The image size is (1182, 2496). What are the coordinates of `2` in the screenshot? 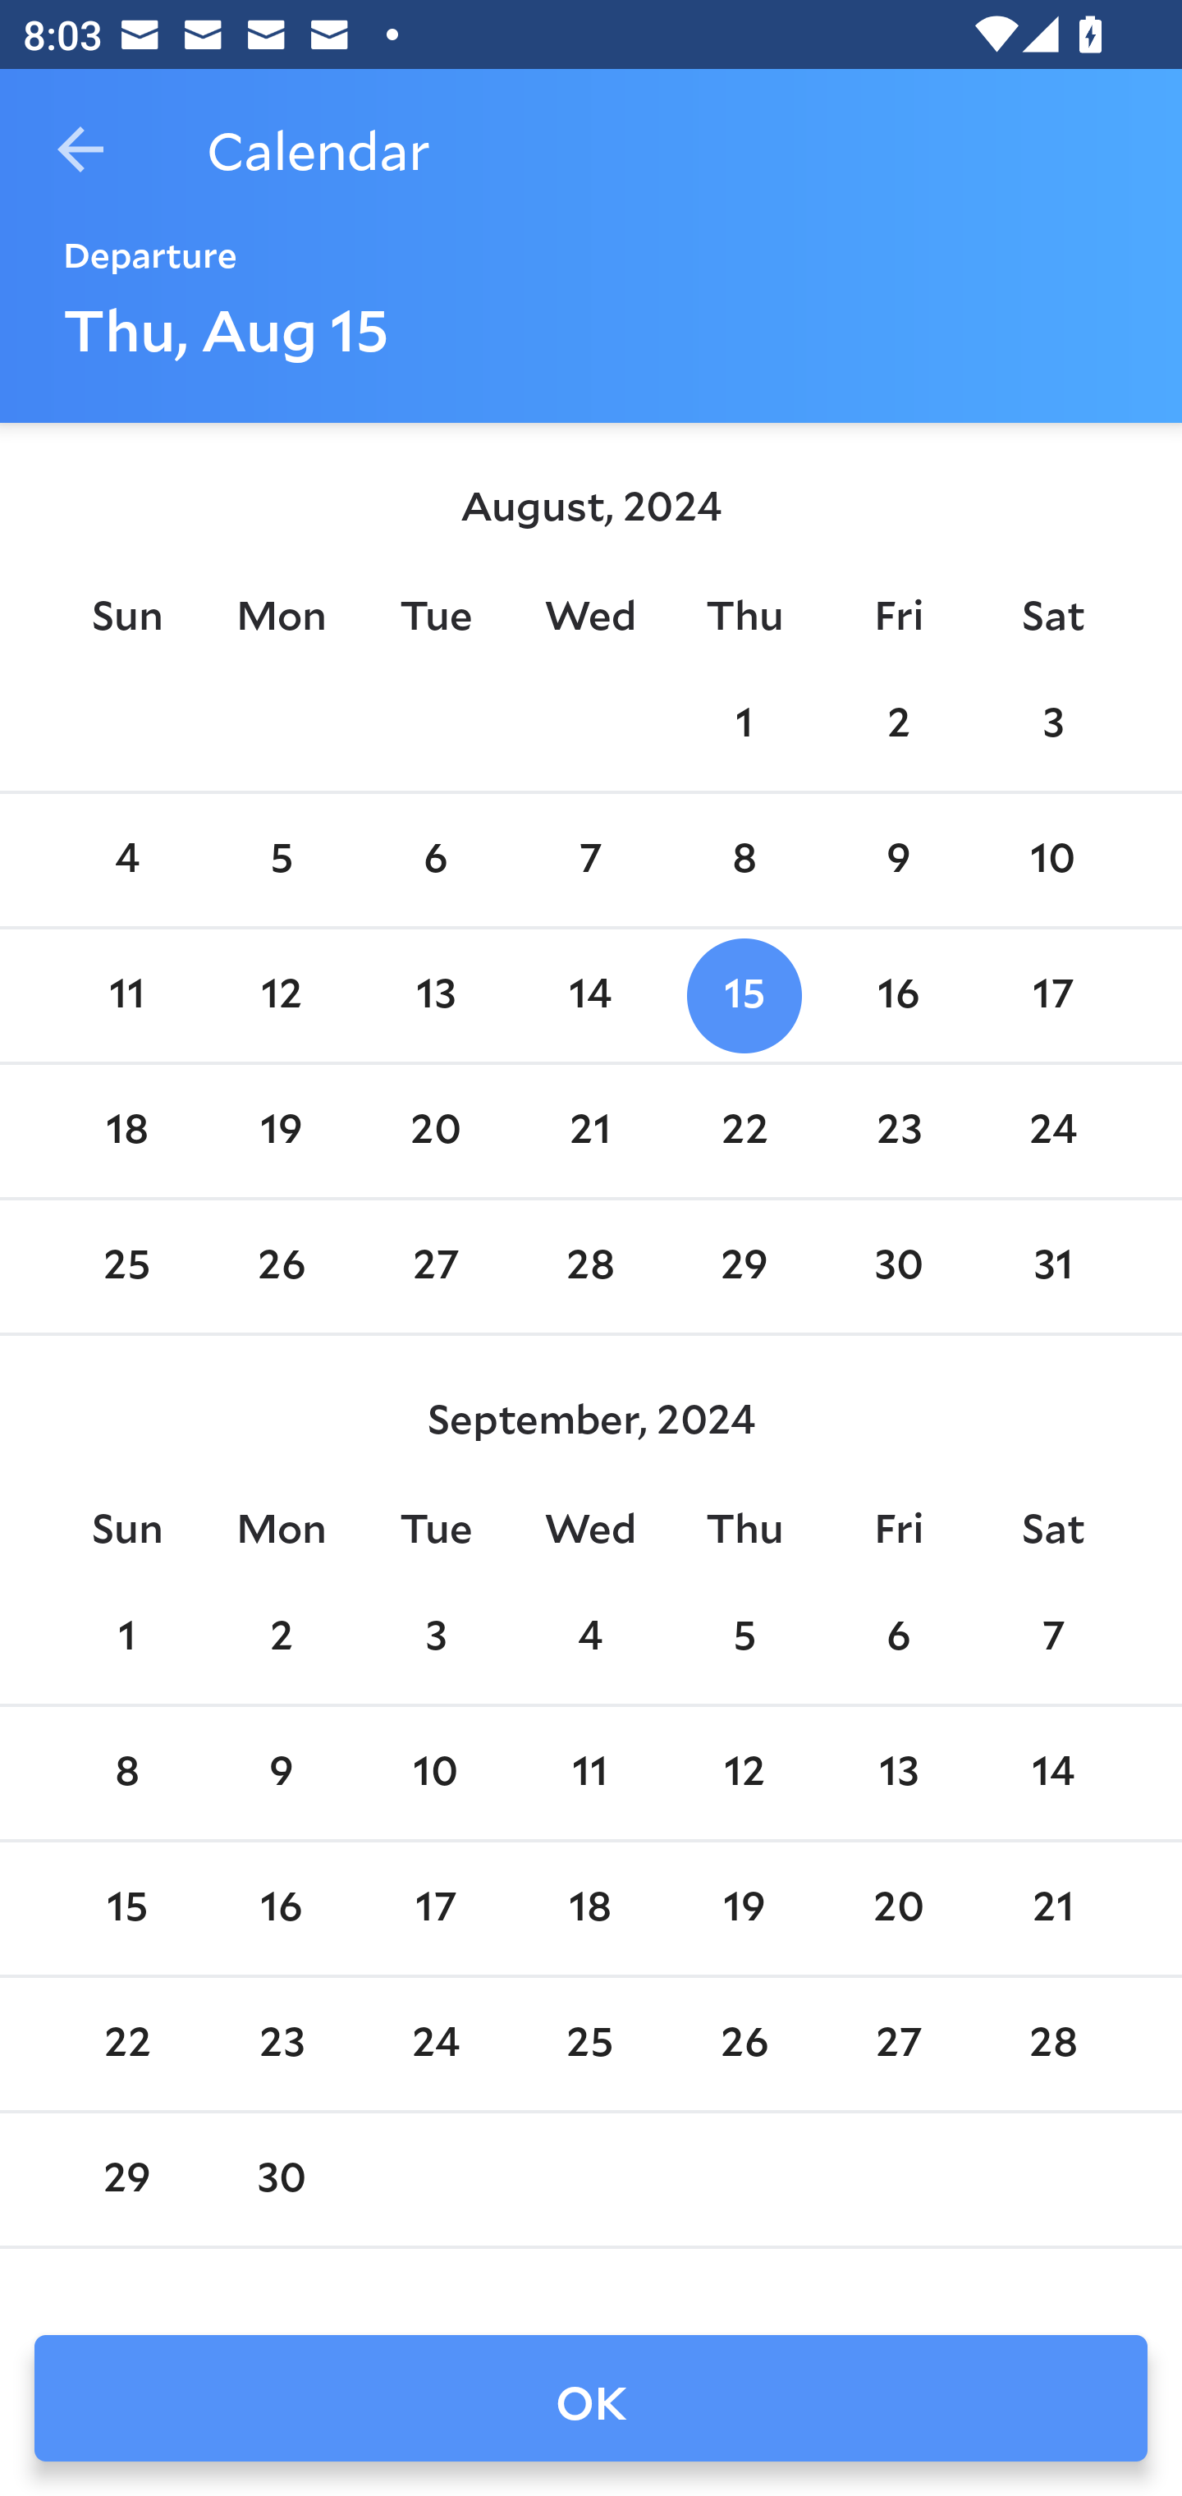 It's located at (898, 723).